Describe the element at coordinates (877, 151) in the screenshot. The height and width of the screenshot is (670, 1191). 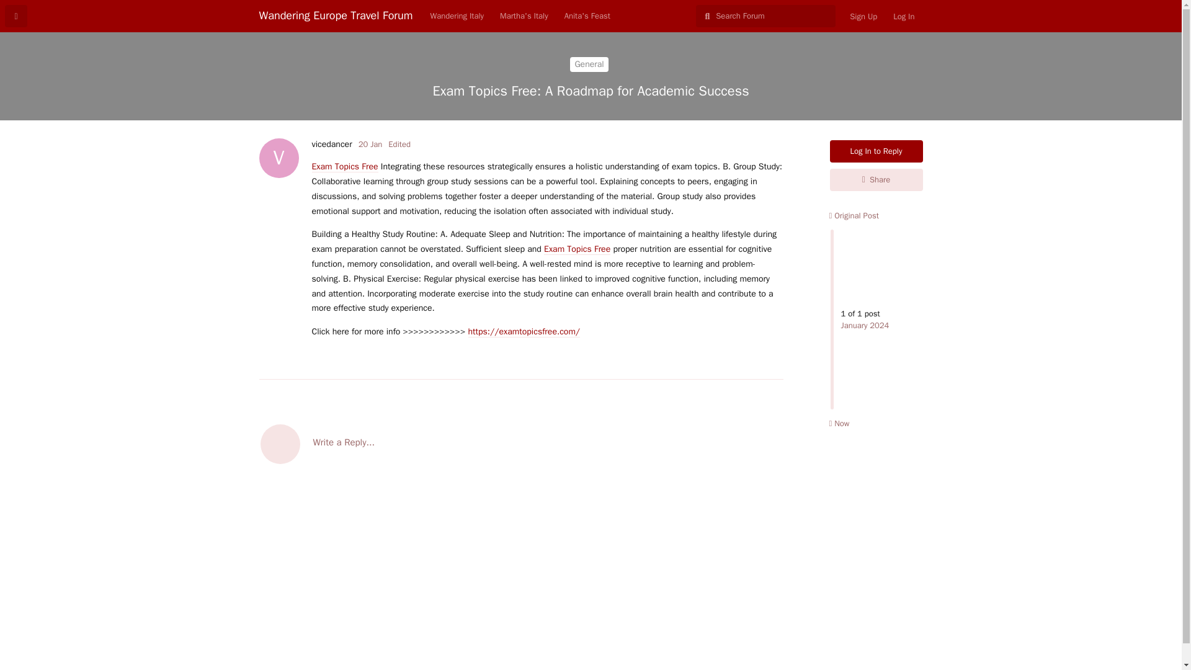
I see `General` at that location.